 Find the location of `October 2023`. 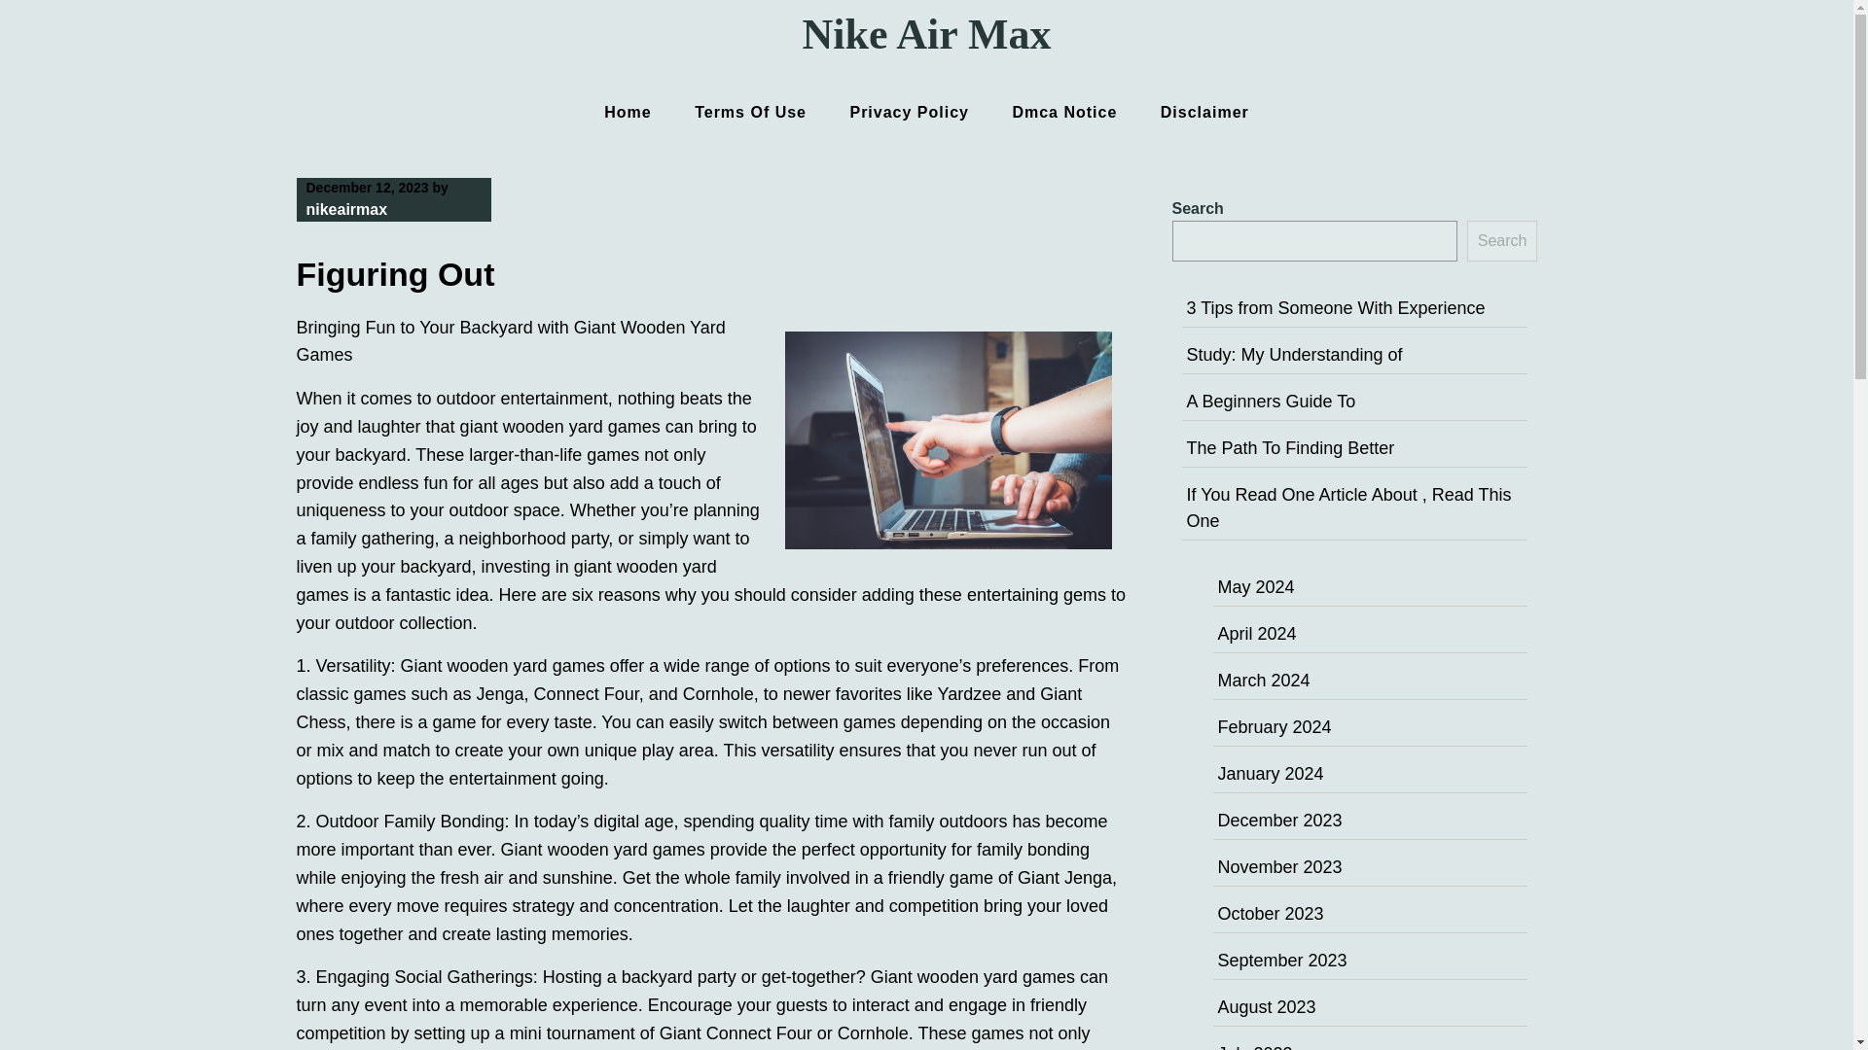

October 2023 is located at coordinates (1271, 914).